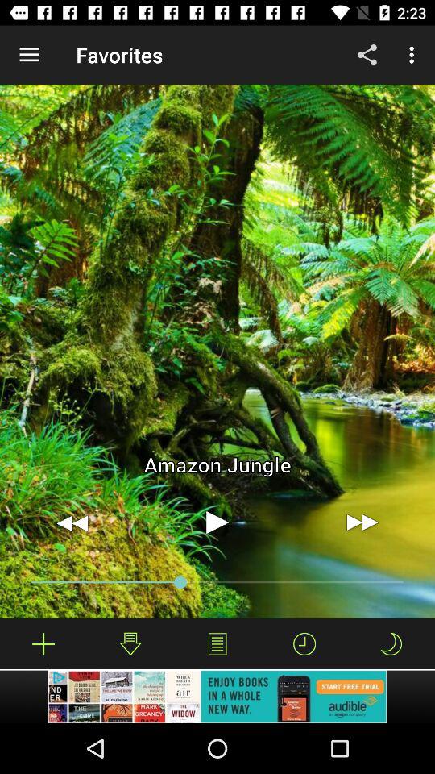 This screenshot has height=774, width=435. What do you see at coordinates (362, 522) in the screenshot?
I see `click to forward symbol` at bounding box center [362, 522].